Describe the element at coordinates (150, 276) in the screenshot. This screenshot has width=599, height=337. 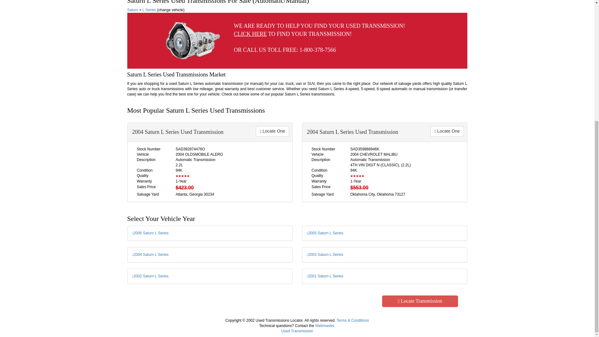
I see `2002 Saturn L Series` at that location.